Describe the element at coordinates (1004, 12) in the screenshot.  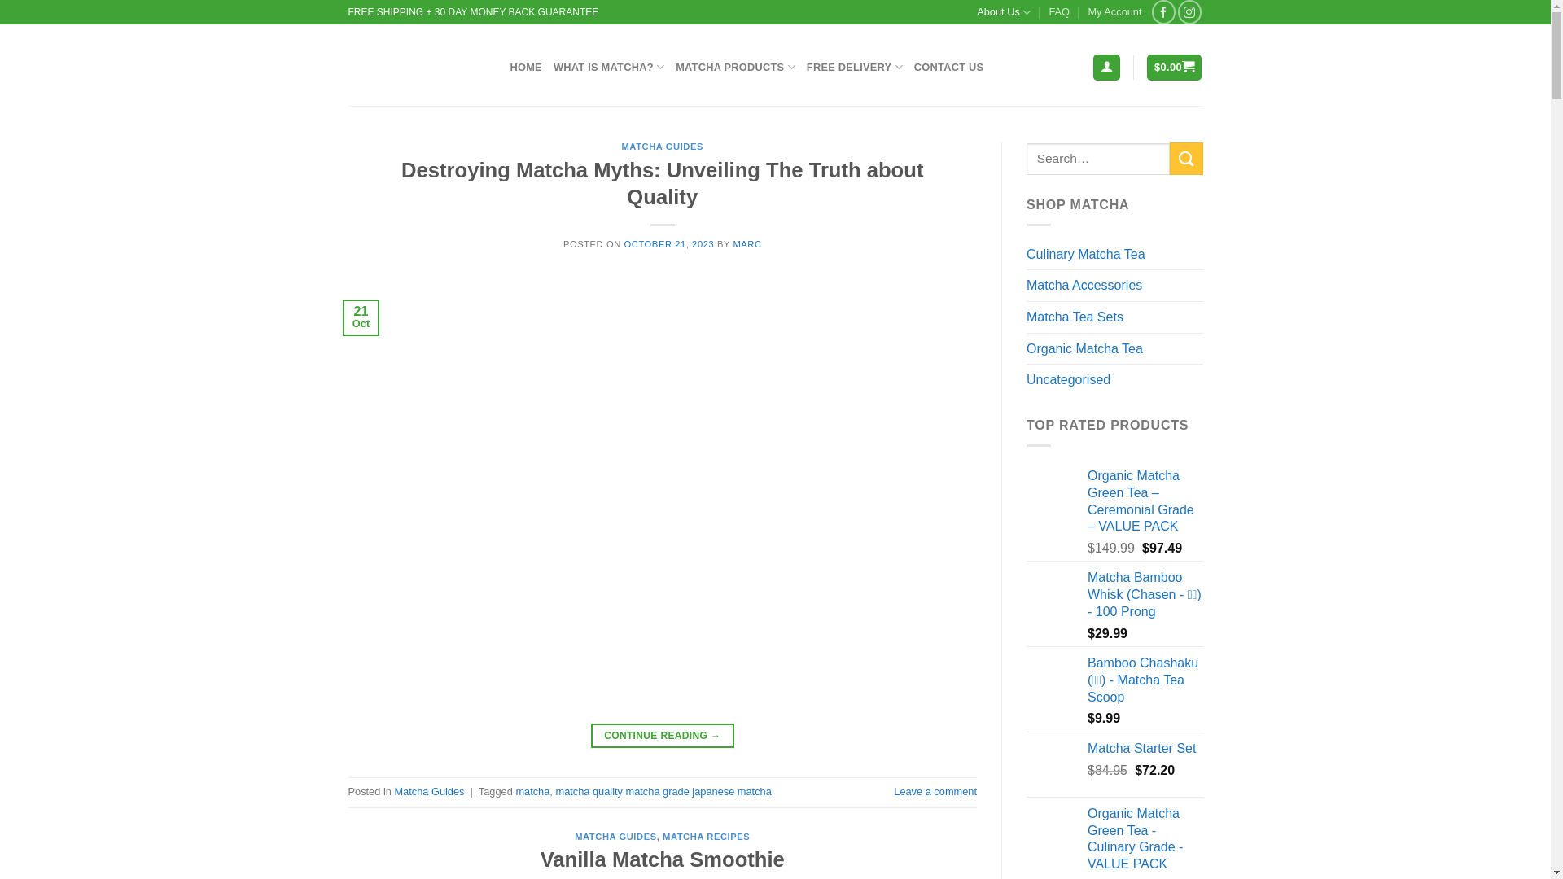
I see `About Us` at that location.